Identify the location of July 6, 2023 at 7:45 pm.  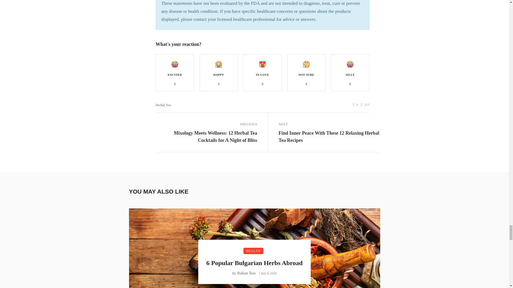
(268, 273).